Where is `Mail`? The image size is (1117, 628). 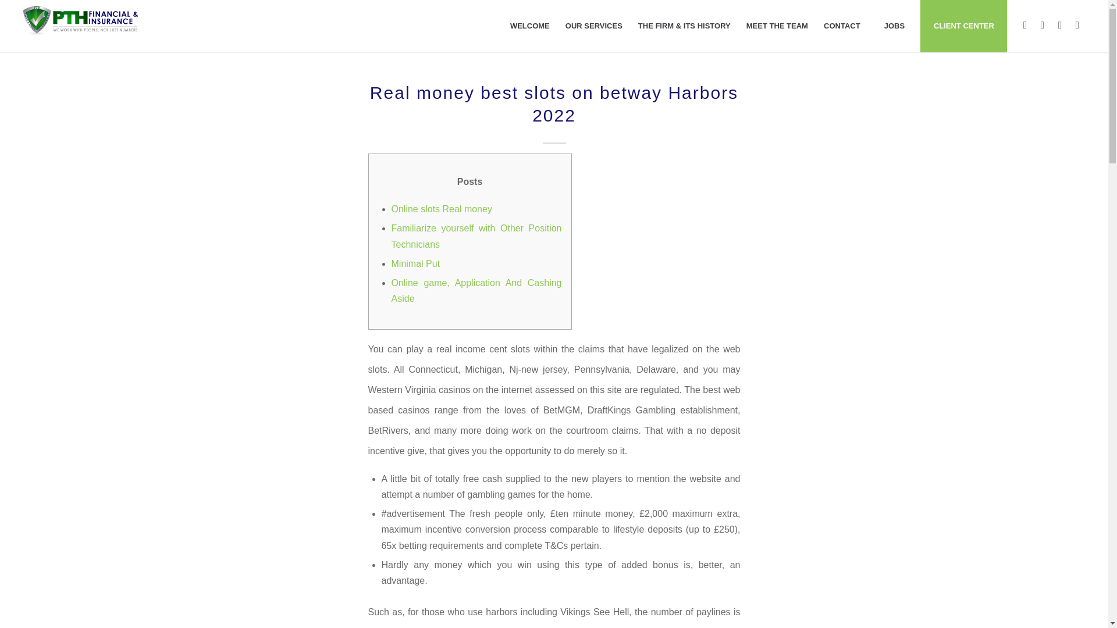 Mail is located at coordinates (1077, 26).